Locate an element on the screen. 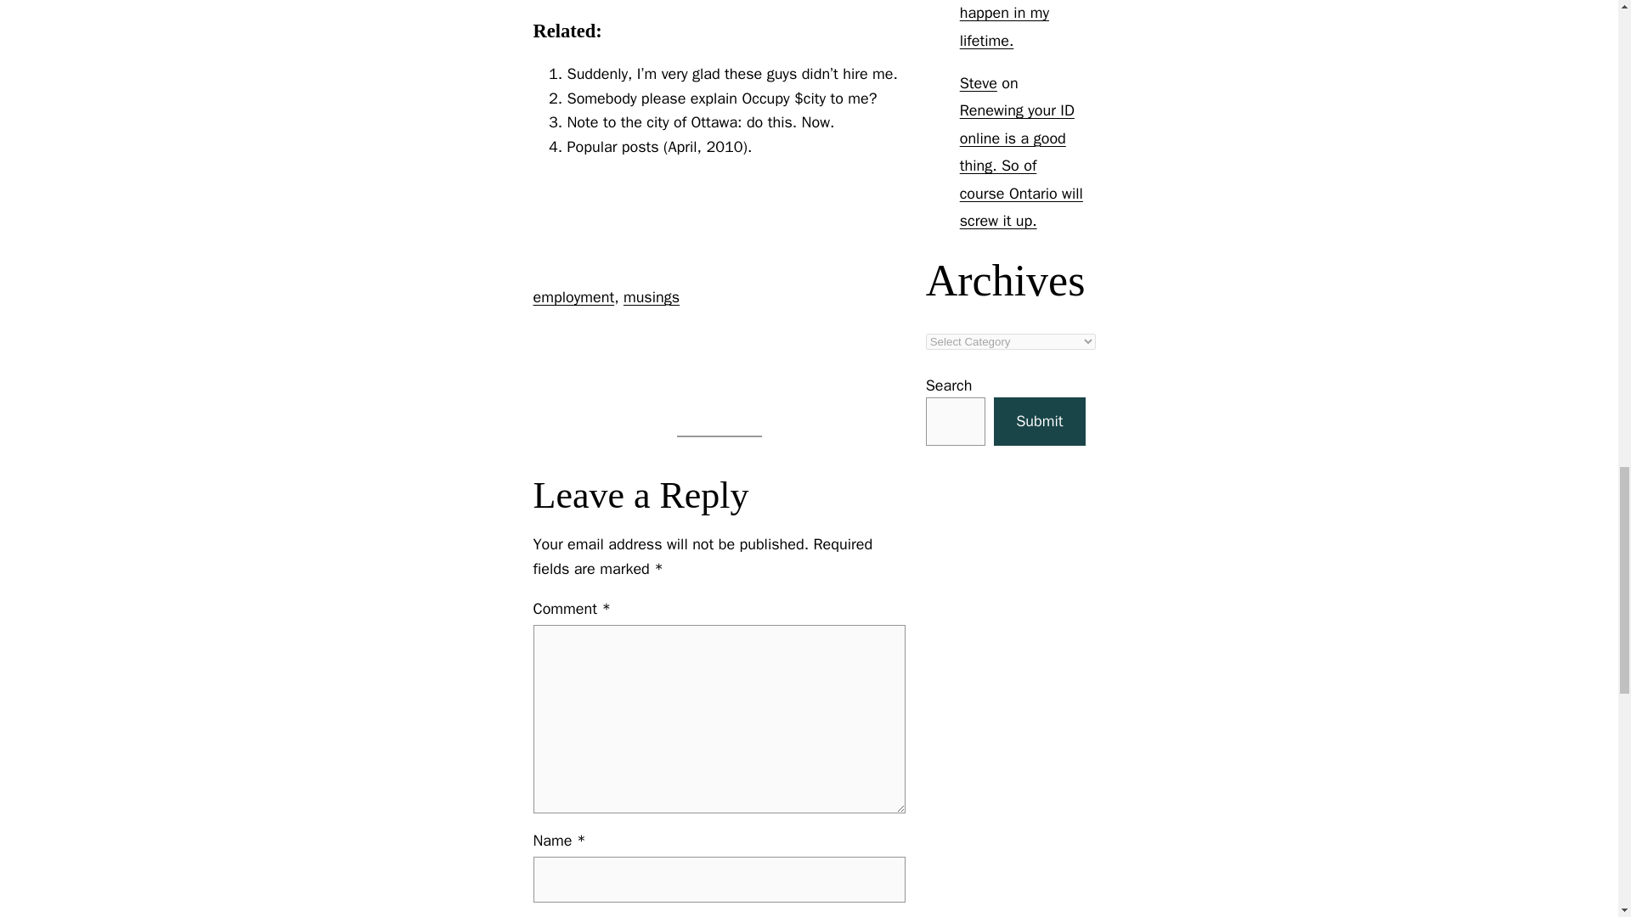 The image size is (1631, 917). Steve is located at coordinates (979, 83).